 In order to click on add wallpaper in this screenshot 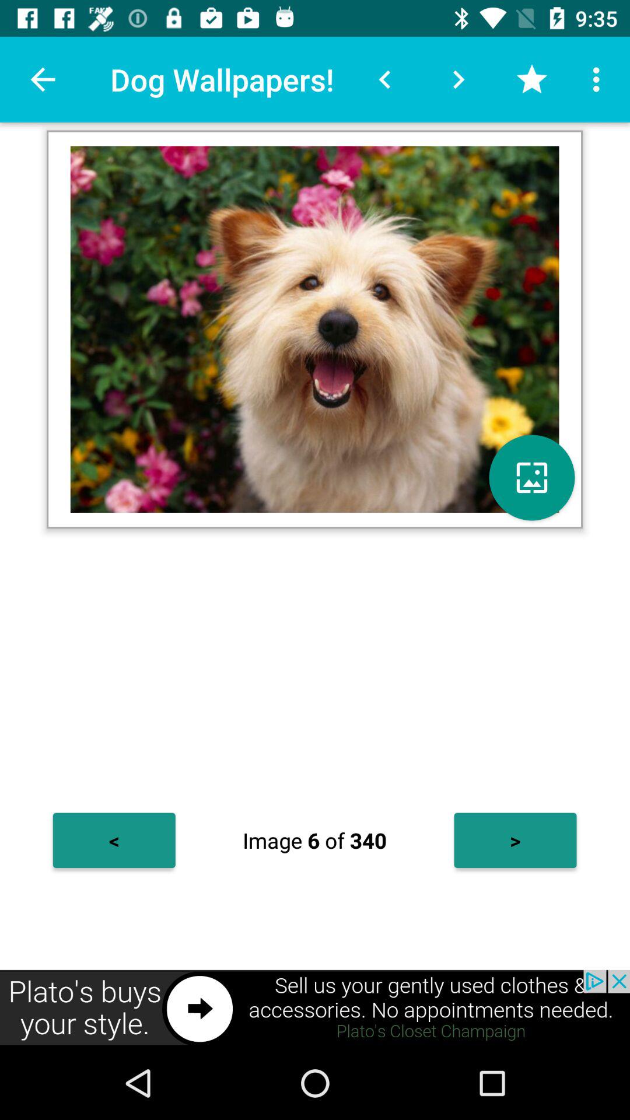, I will do `click(532, 477)`.